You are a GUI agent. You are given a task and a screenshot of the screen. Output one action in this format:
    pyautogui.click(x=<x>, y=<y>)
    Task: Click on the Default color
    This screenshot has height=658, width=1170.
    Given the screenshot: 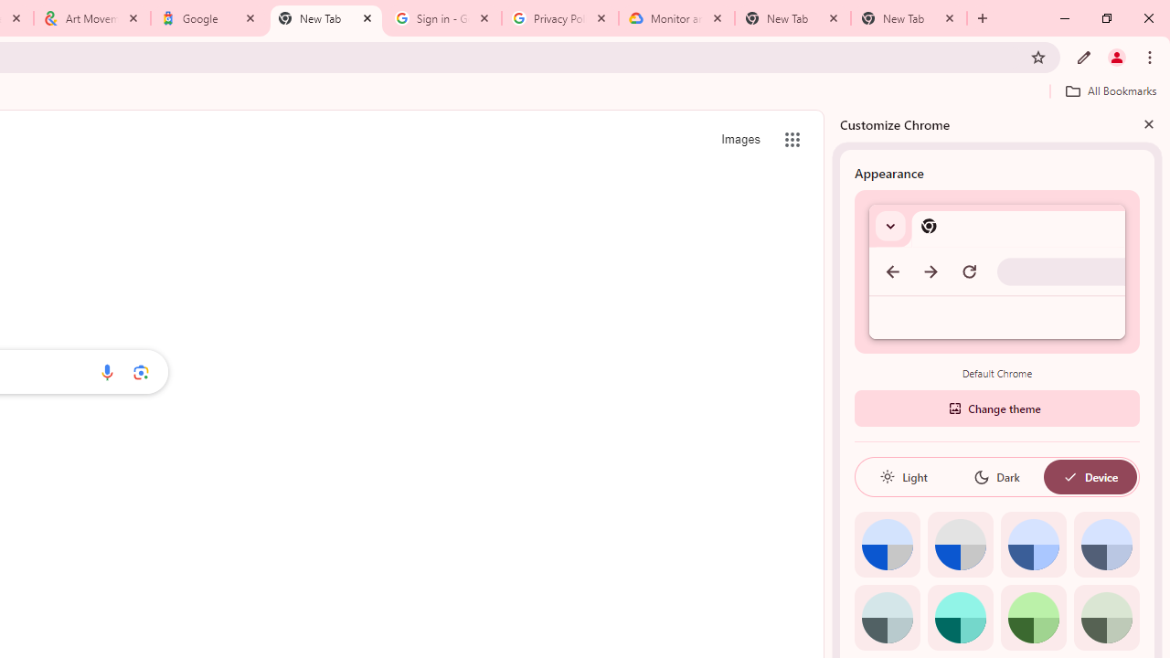 What is the action you would take?
    pyautogui.click(x=887, y=545)
    